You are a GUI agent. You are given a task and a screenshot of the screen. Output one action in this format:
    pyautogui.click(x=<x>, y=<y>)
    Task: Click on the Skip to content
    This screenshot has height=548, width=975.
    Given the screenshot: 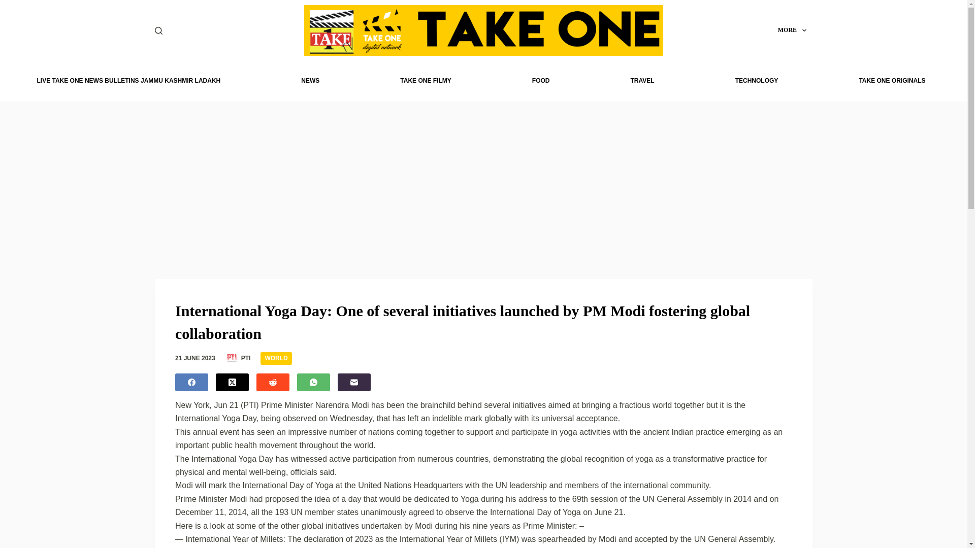 What is the action you would take?
    pyautogui.click(x=10, y=5)
    